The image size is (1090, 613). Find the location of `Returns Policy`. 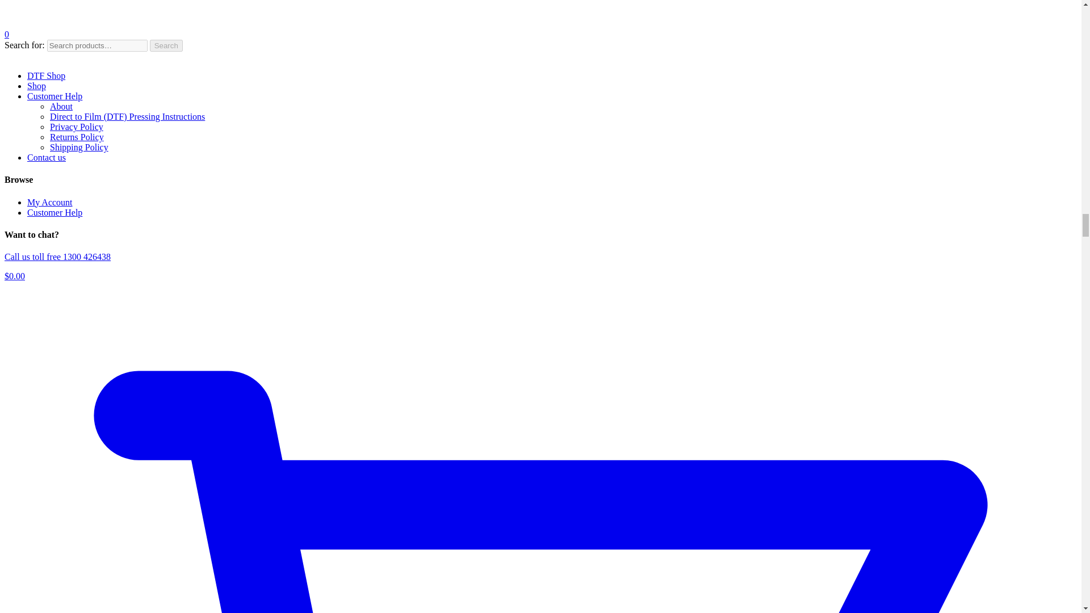

Returns Policy is located at coordinates (77, 137).